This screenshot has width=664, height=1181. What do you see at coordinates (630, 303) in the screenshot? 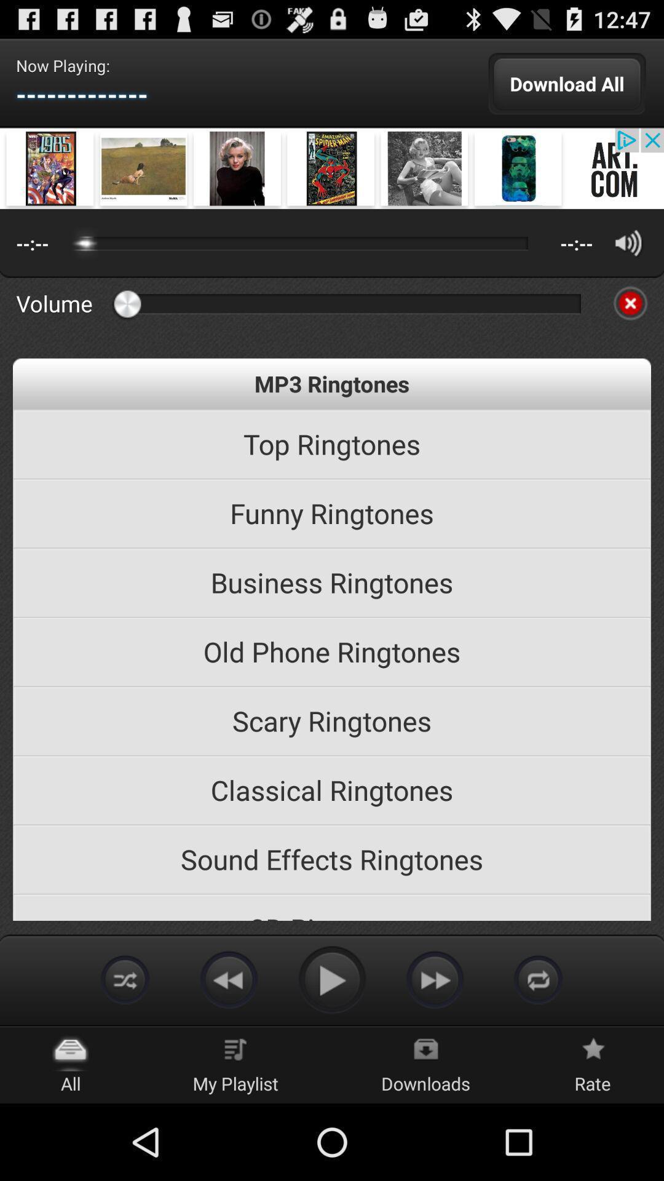
I see `close` at bounding box center [630, 303].